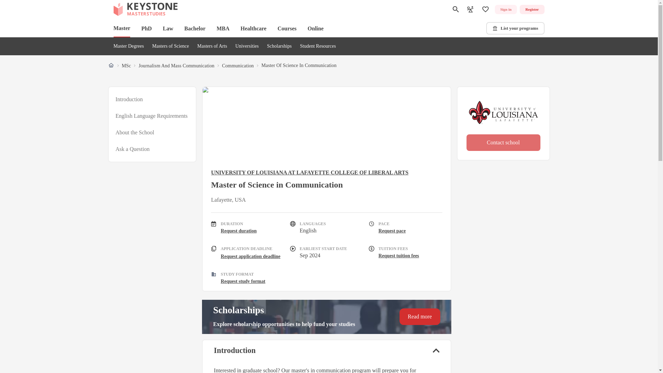 The image size is (663, 373). What do you see at coordinates (515, 28) in the screenshot?
I see `List your programs` at bounding box center [515, 28].